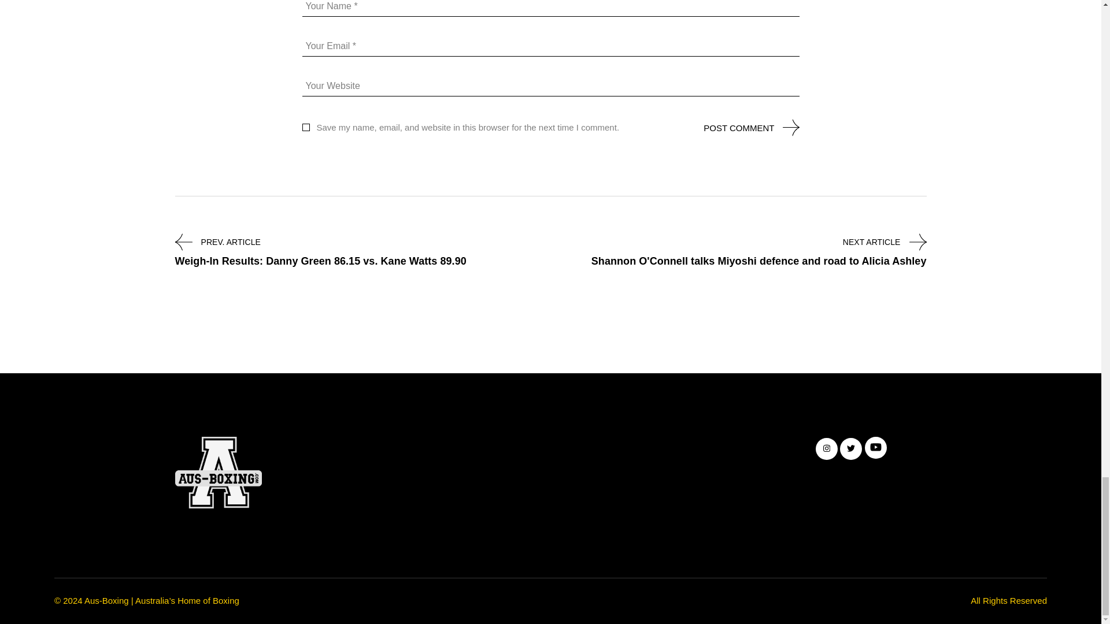 This screenshot has width=1110, height=624. Describe the element at coordinates (305, 127) in the screenshot. I see `yes` at that location.